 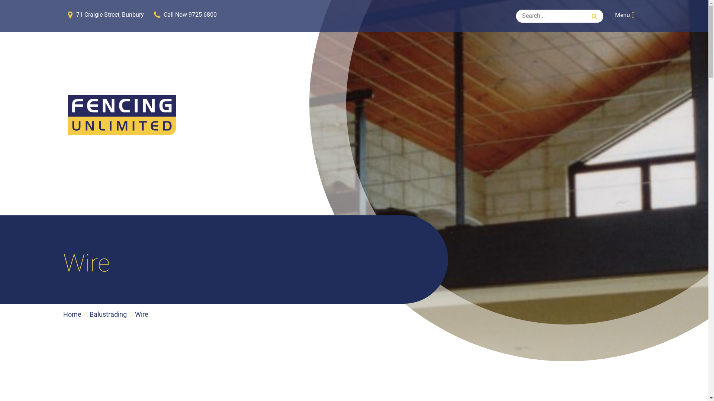 I want to click on Wire, so click(x=142, y=314).